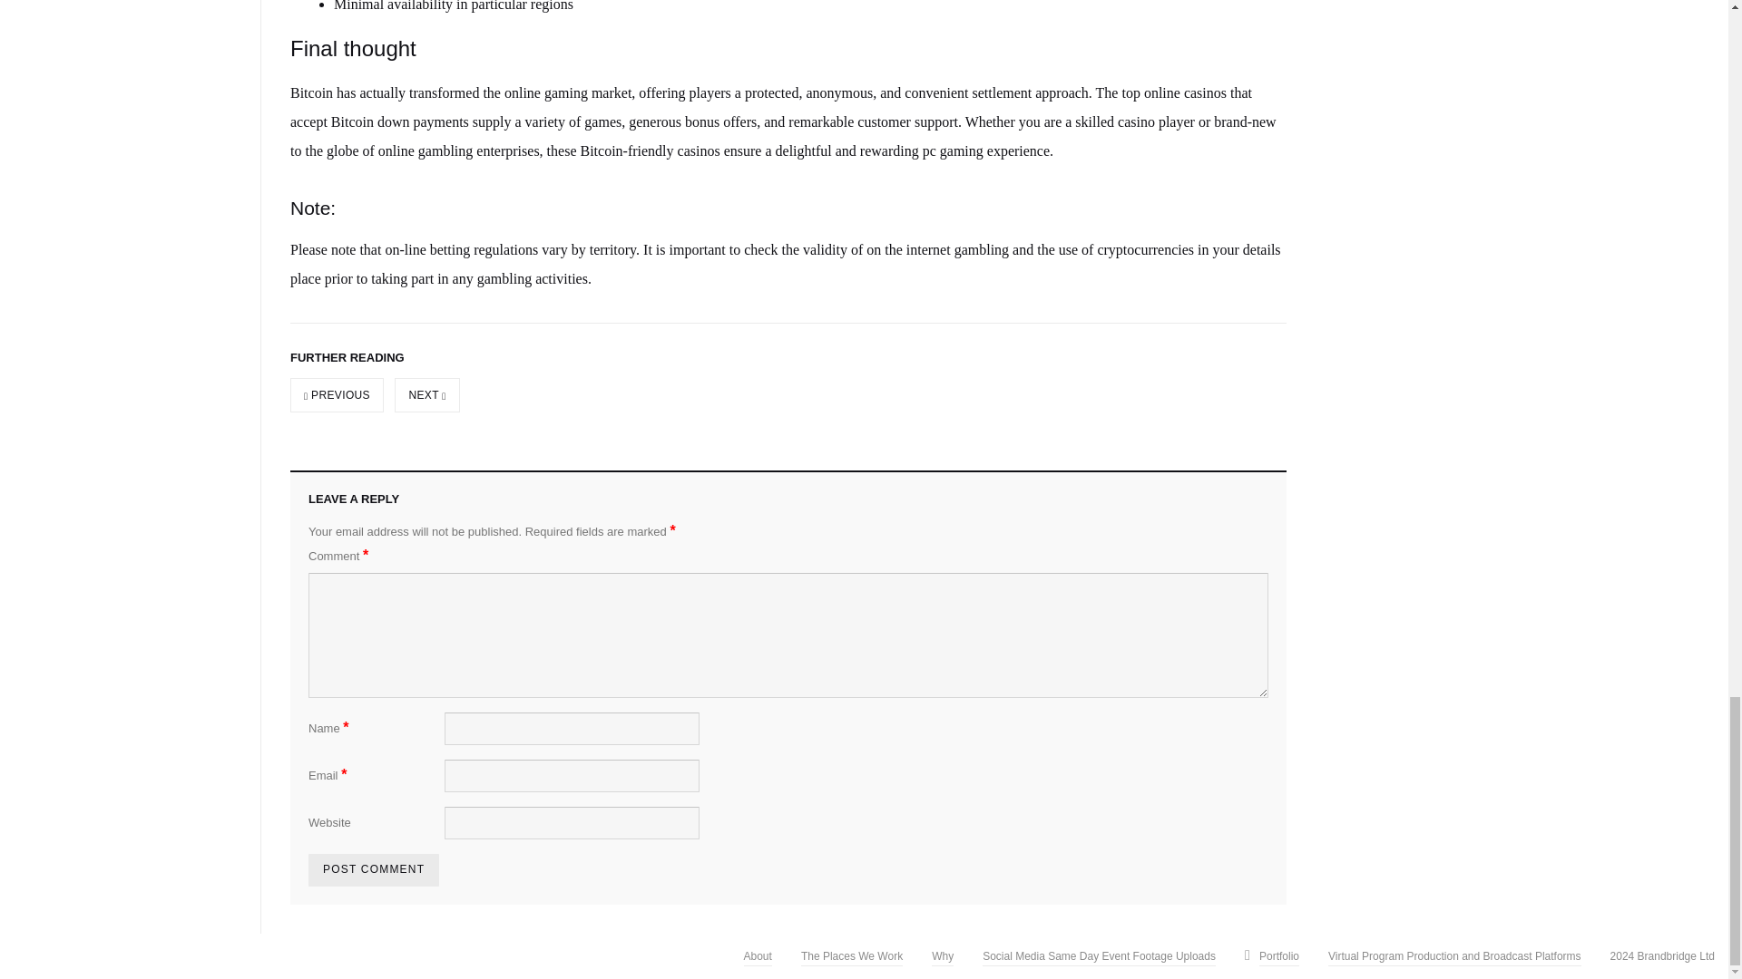 Image resolution: width=1742 pixels, height=979 pixels. What do you see at coordinates (1279, 953) in the screenshot?
I see `Portfolio` at bounding box center [1279, 953].